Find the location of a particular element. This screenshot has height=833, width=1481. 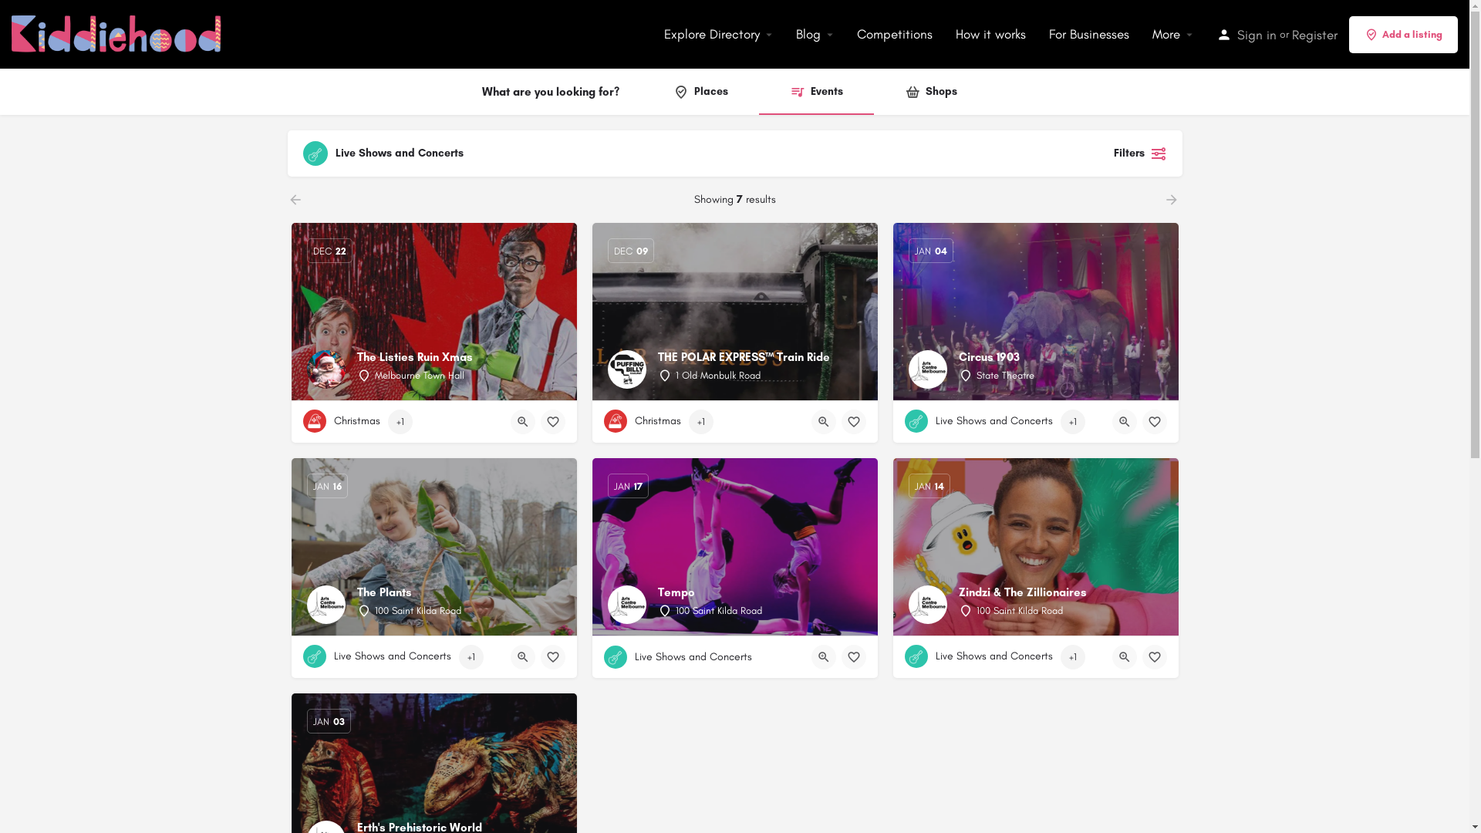

Places is located at coordinates (700, 92).